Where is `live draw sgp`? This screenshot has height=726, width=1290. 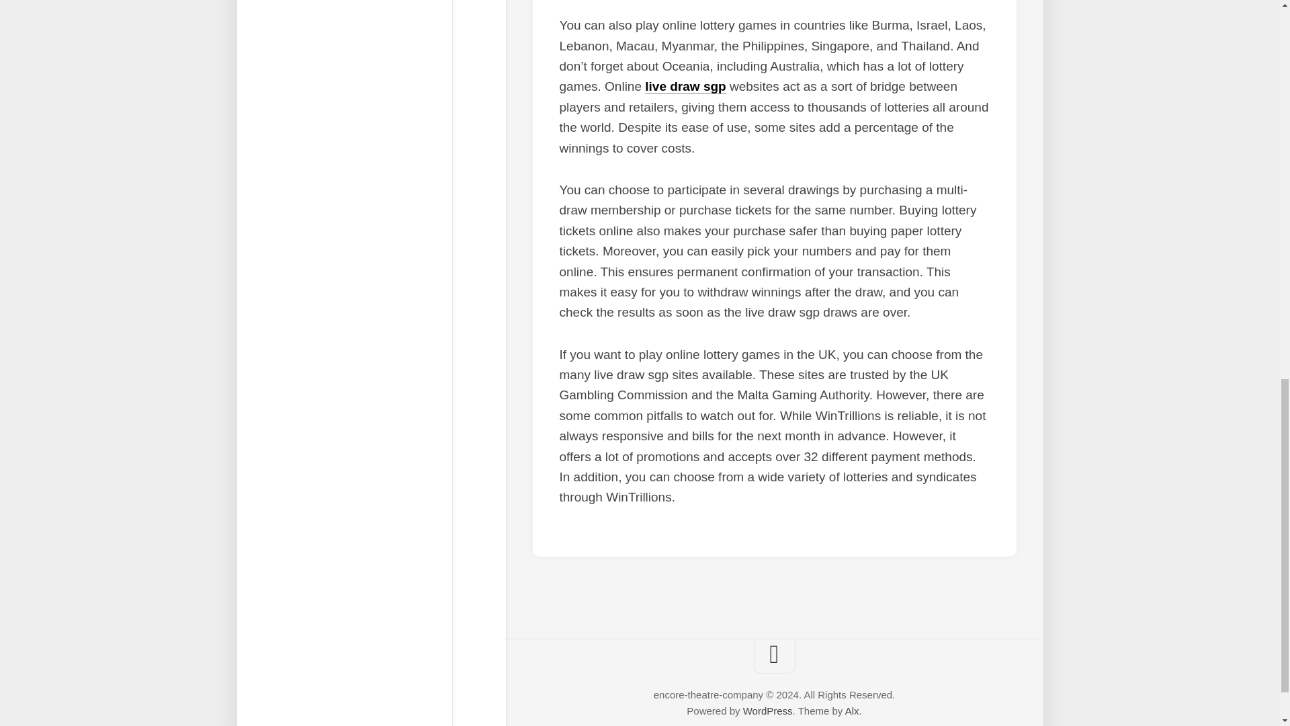 live draw sgp is located at coordinates (685, 86).